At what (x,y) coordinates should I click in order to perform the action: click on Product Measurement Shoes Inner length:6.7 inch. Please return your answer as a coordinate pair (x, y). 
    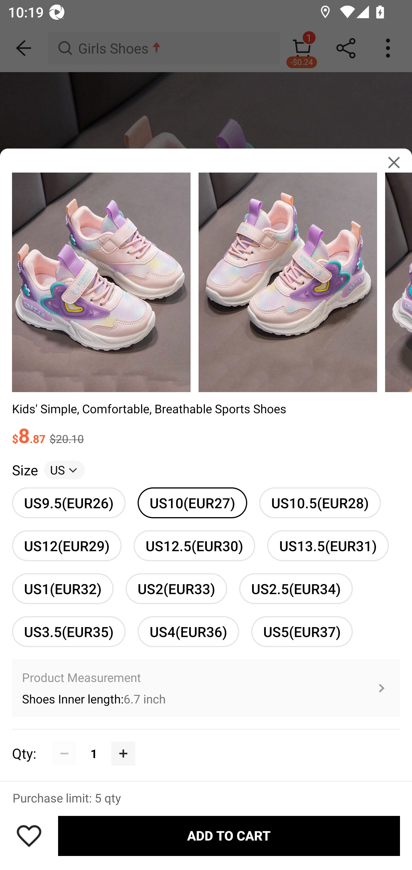
    Looking at the image, I should click on (206, 688).